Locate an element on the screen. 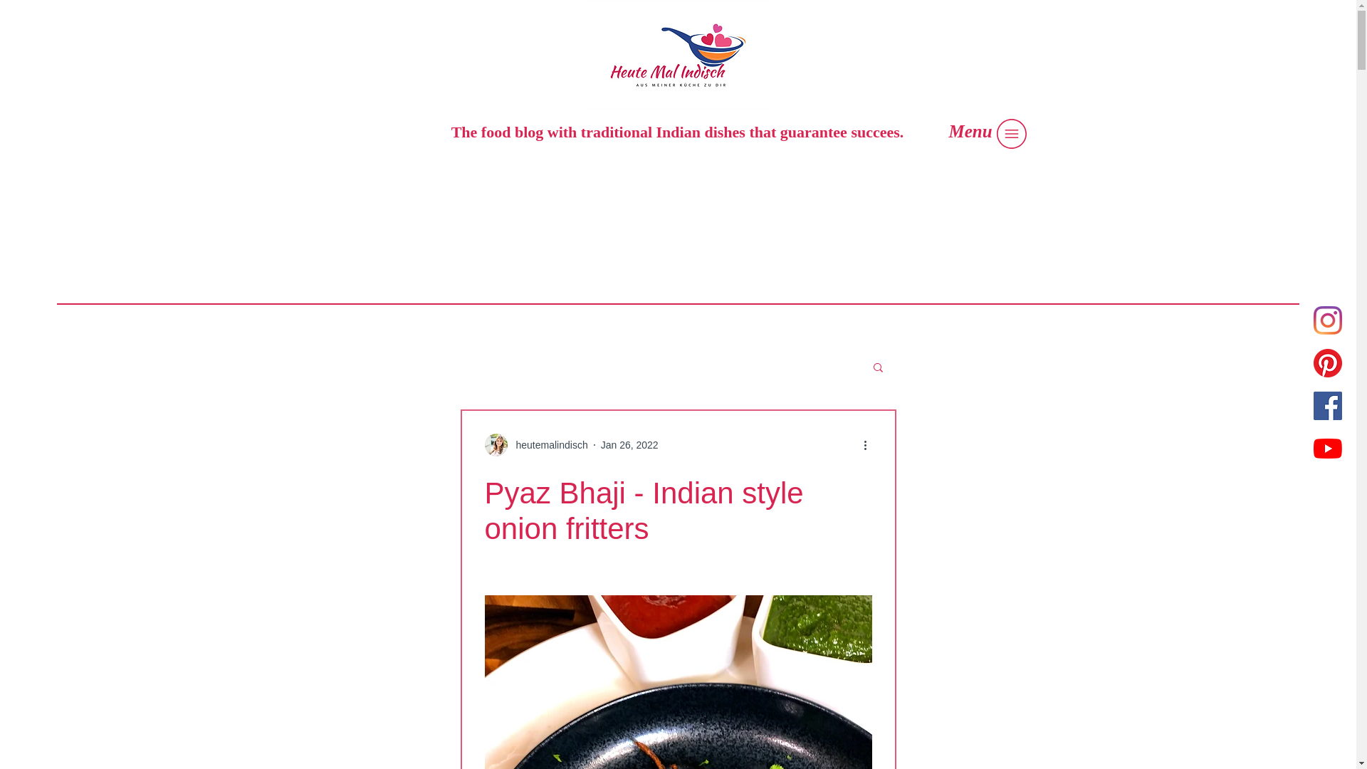  Jan 26, 2022 is located at coordinates (629, 444).